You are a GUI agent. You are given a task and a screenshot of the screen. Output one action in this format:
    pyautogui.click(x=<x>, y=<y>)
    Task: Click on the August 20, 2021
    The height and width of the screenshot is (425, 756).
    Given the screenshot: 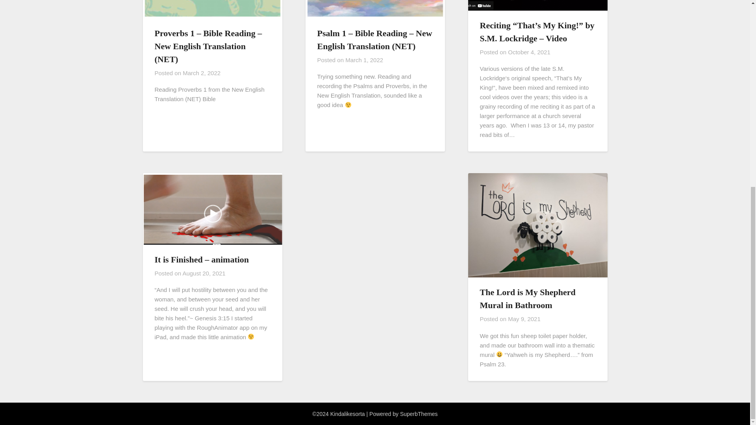 What is the action you would take?
    pyautogui.click(x=204, y=273)
    